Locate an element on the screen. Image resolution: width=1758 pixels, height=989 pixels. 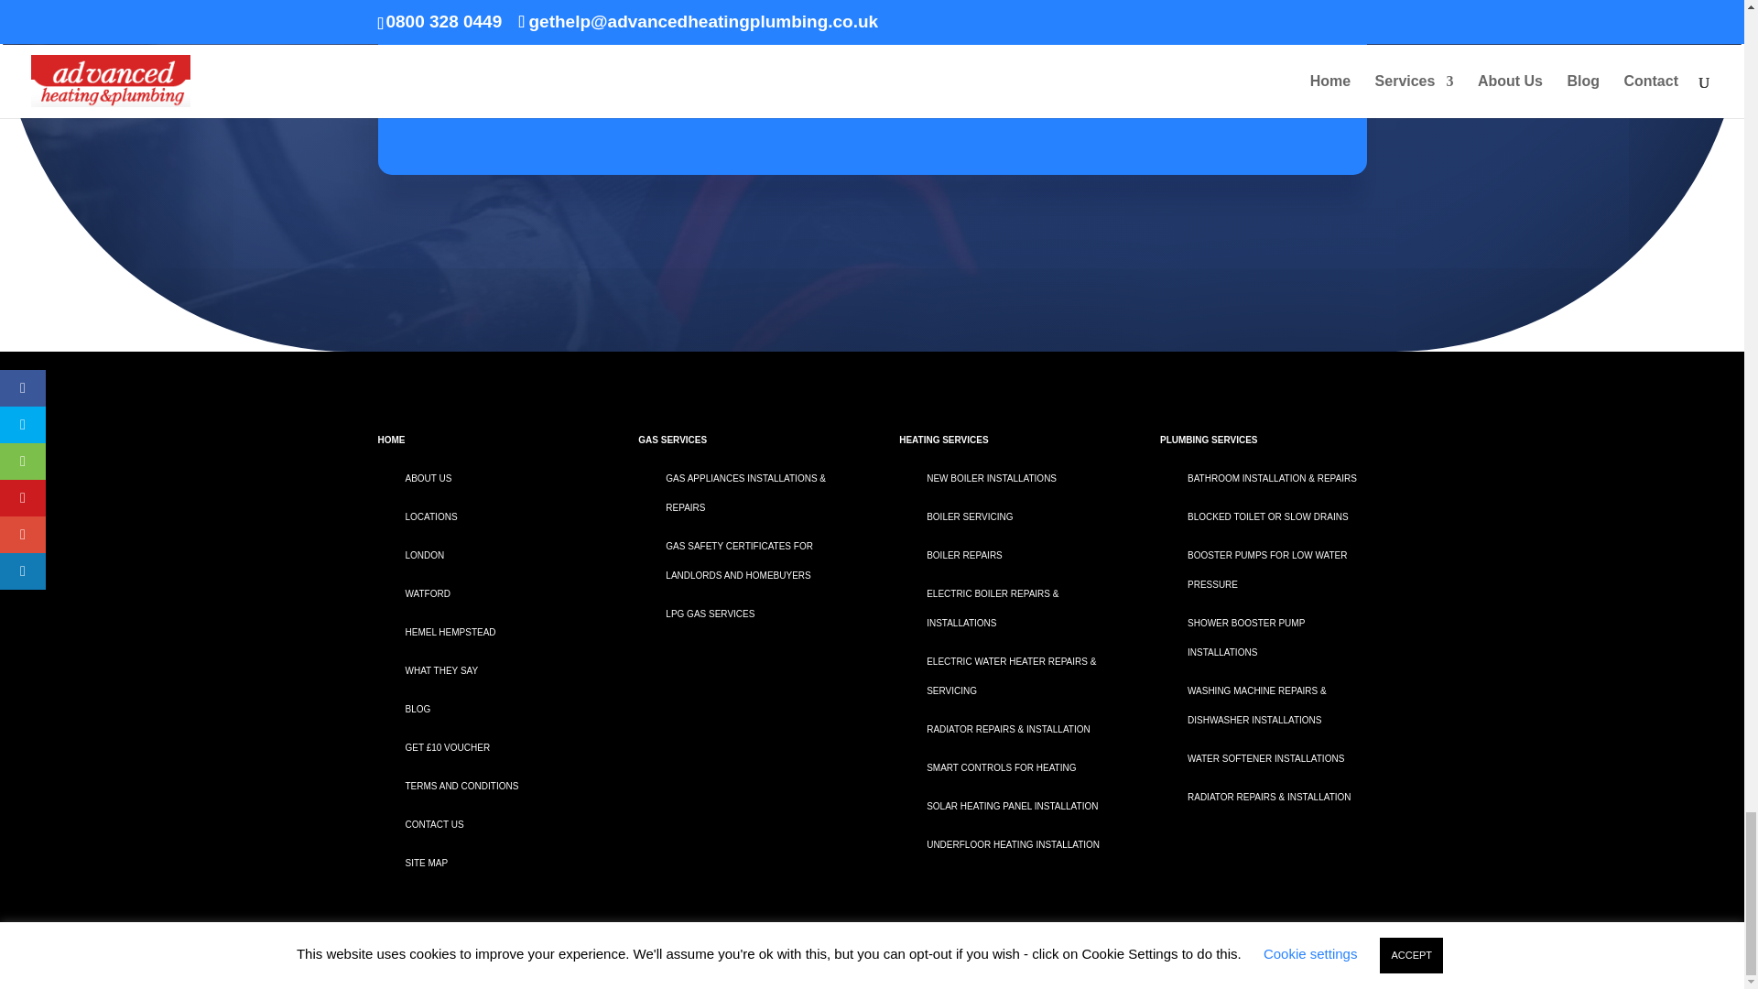
locations we operate in is located at coordinates (430, 516).